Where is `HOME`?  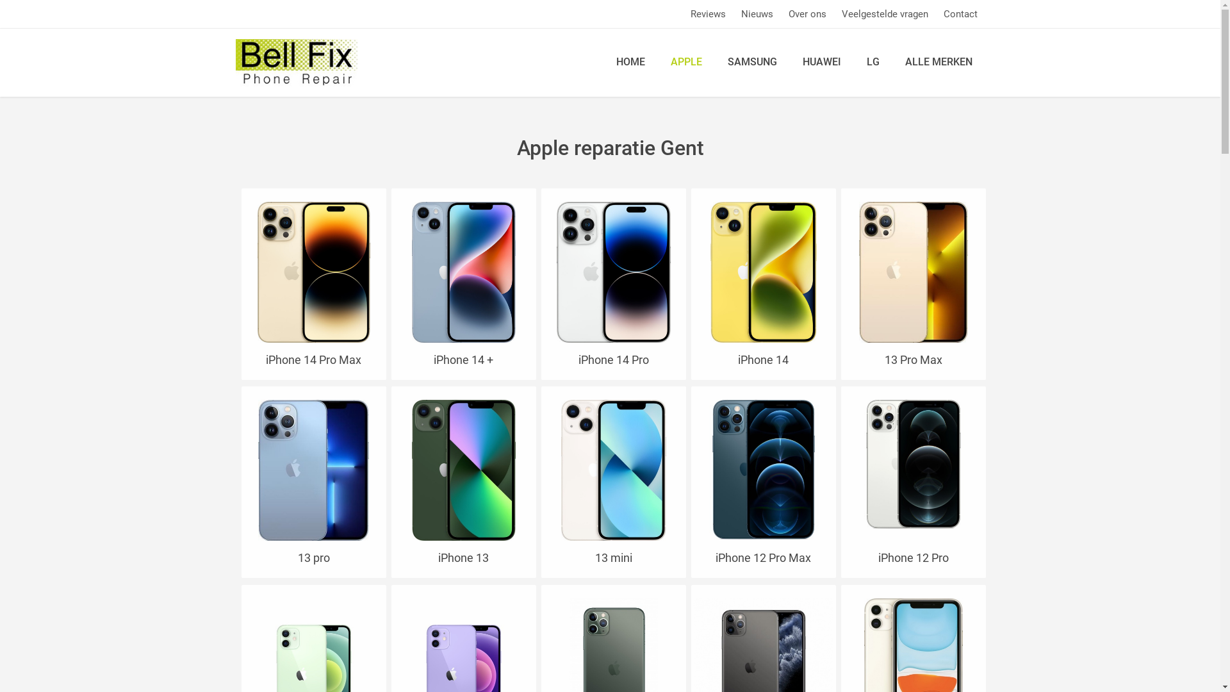
HOME is located at coordinates (630, 62).